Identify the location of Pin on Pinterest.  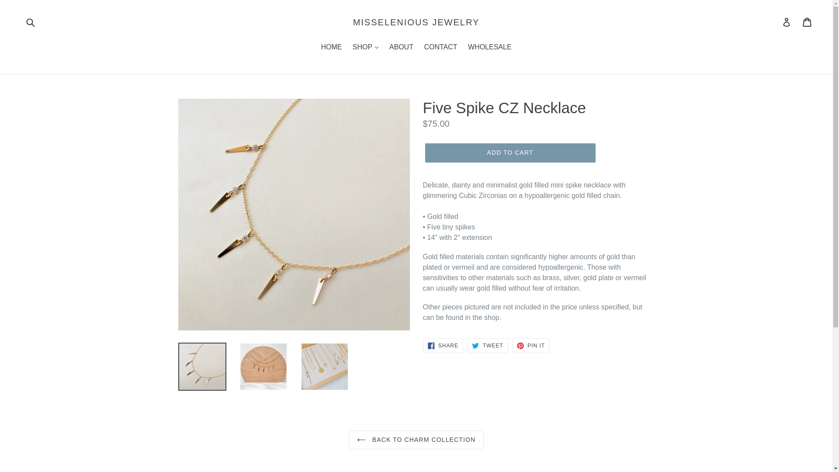
(530, 345).